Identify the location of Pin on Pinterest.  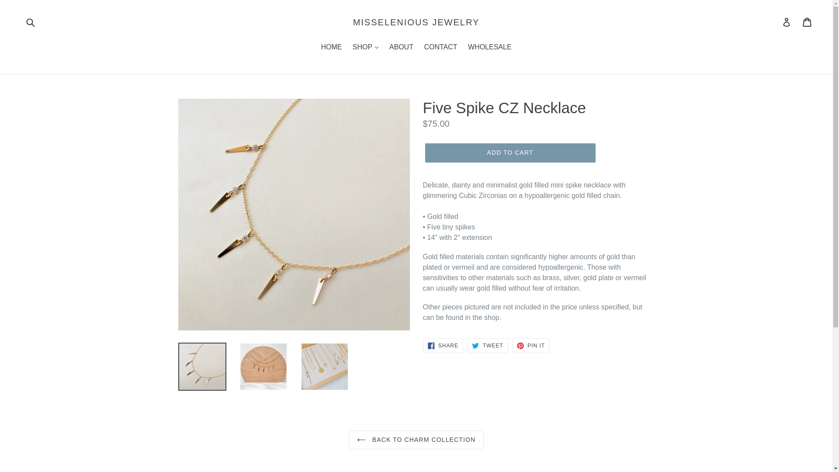
(530, 345).